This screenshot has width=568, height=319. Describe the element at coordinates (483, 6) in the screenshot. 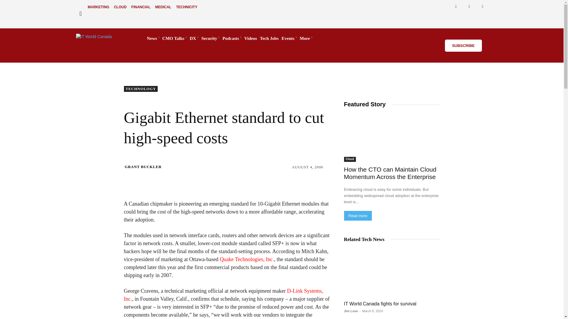

I see `Rss` at that location.